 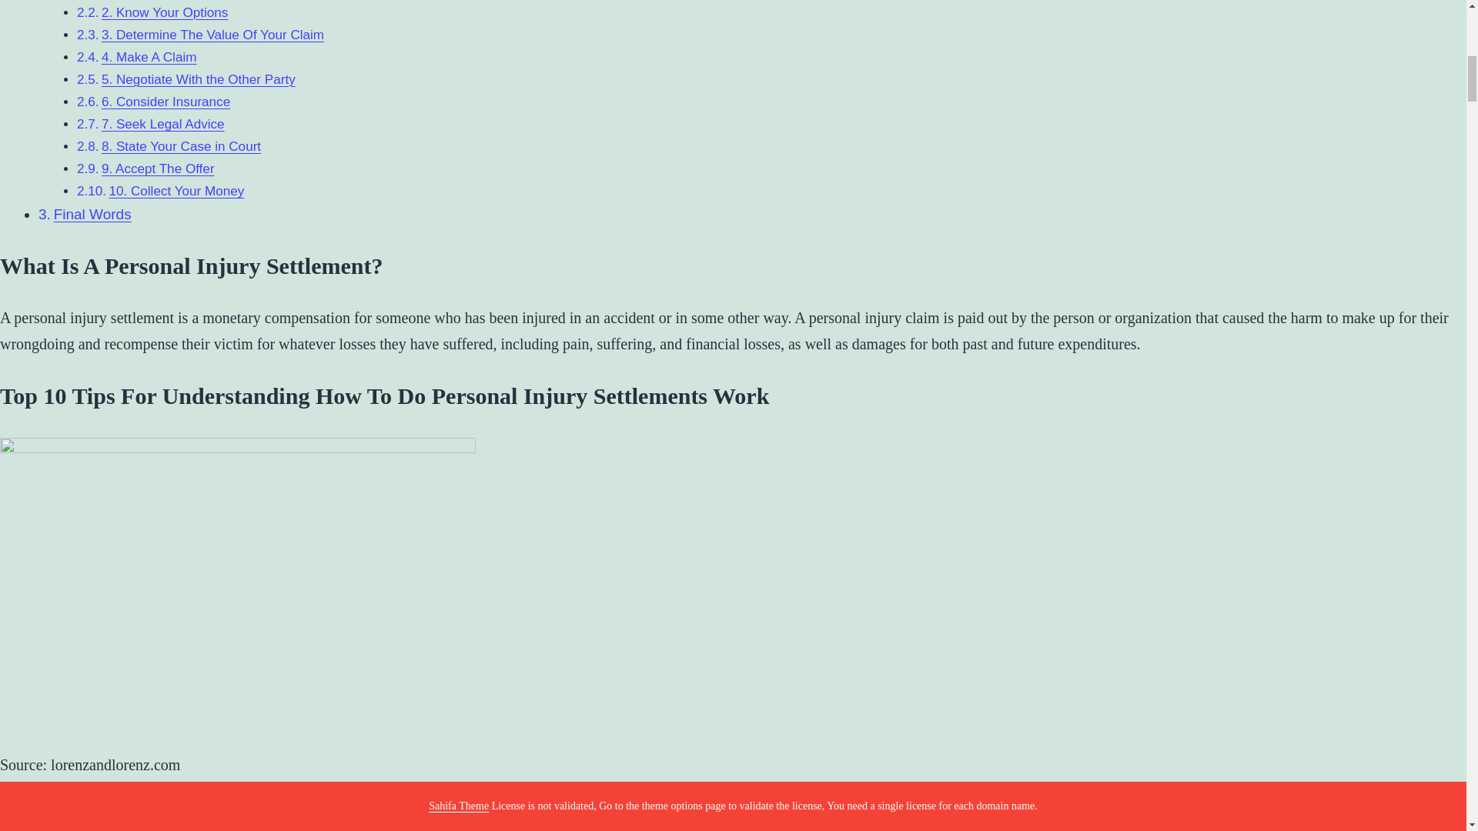 I want to click on 4. Make A Claim, so click(x=149, y=57).